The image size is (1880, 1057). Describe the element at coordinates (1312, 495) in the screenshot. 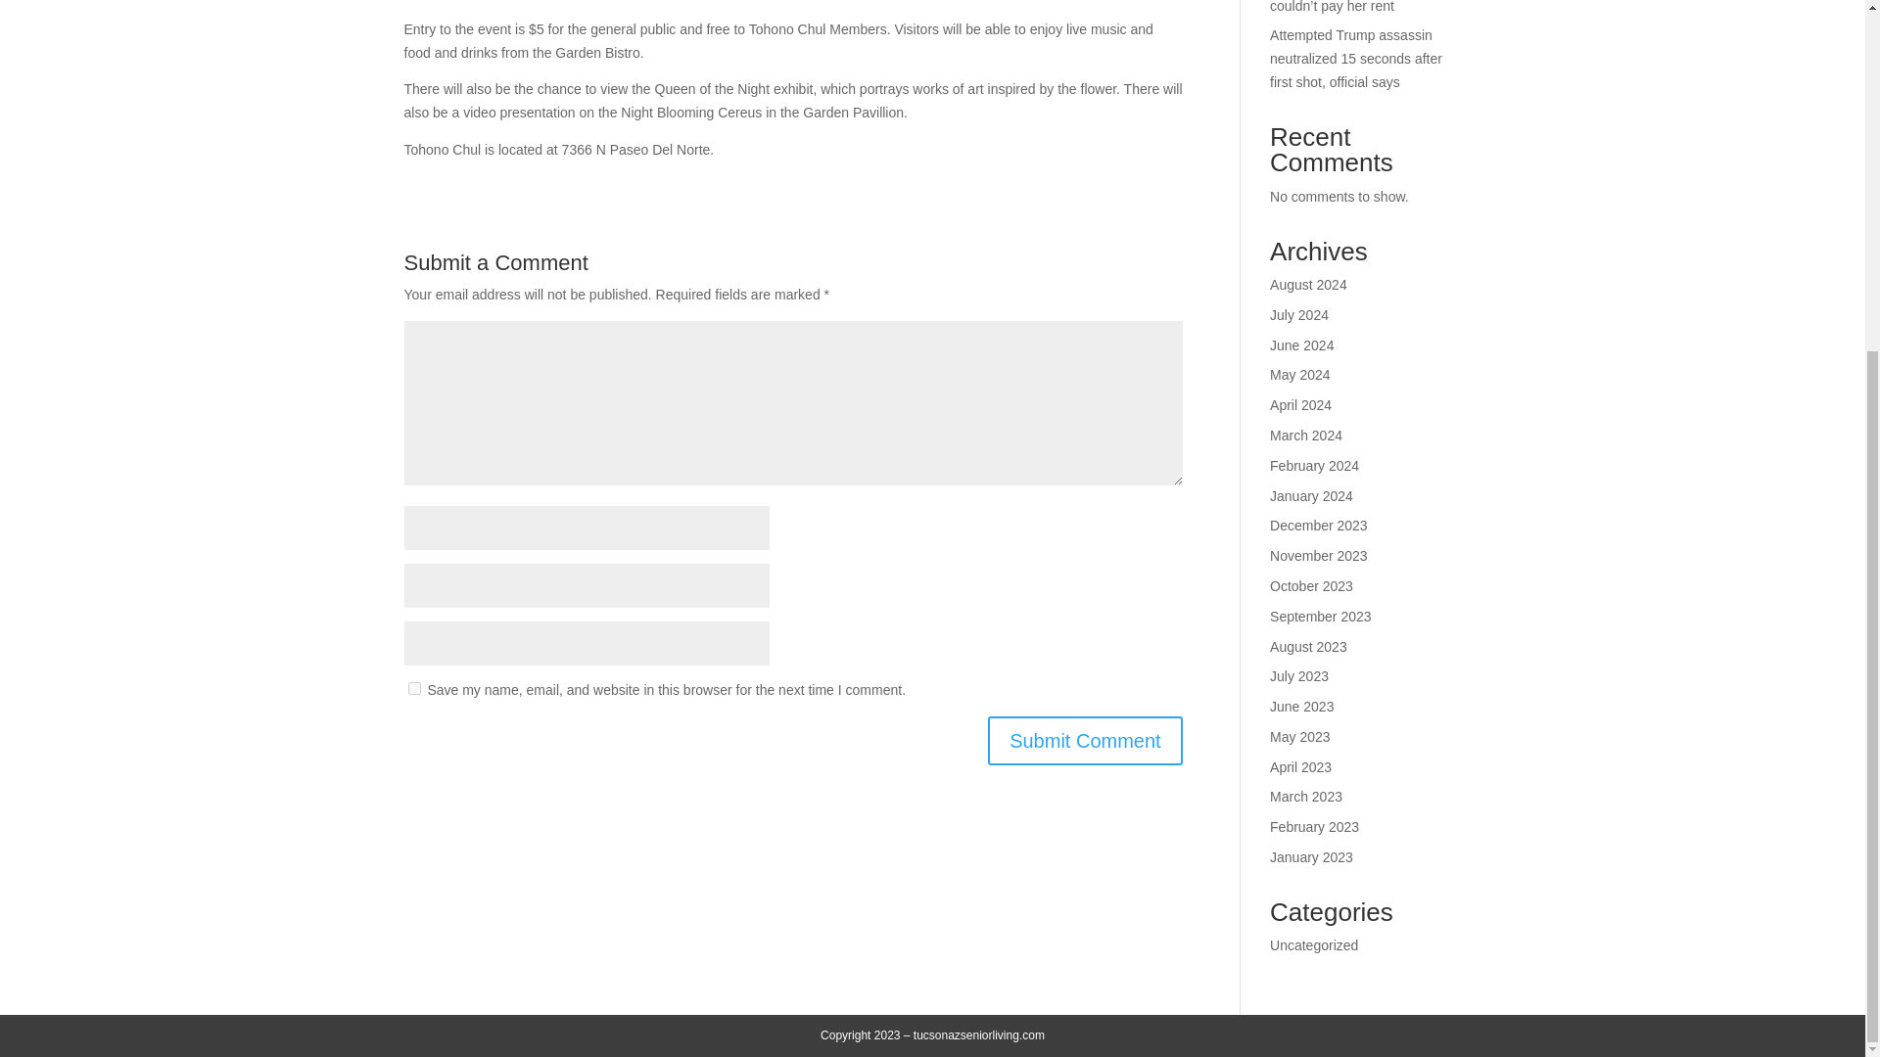

I see `January 2024` at that location.